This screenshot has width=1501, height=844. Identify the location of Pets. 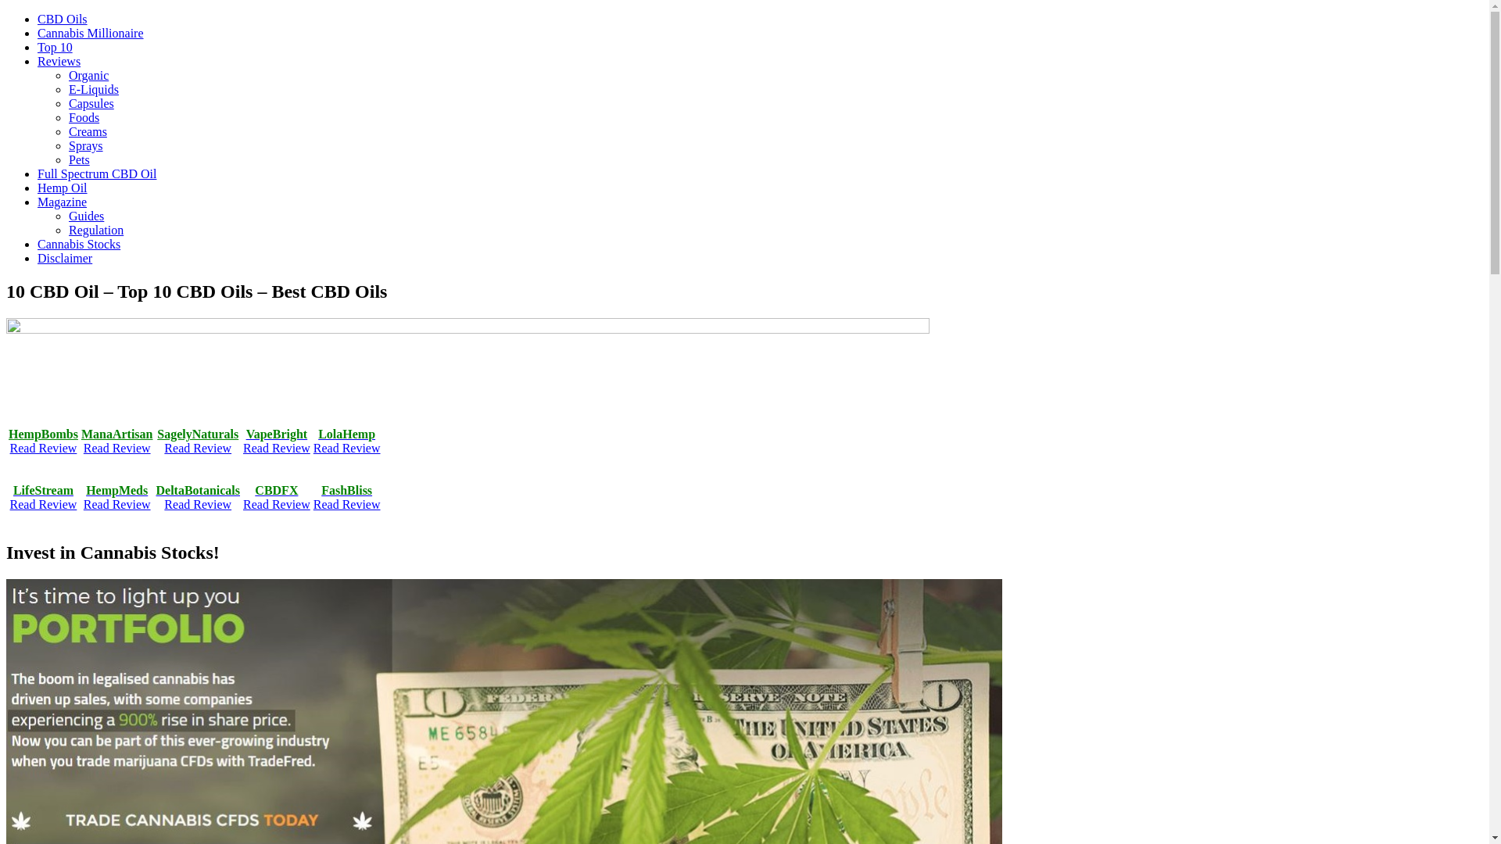
(80, 159).